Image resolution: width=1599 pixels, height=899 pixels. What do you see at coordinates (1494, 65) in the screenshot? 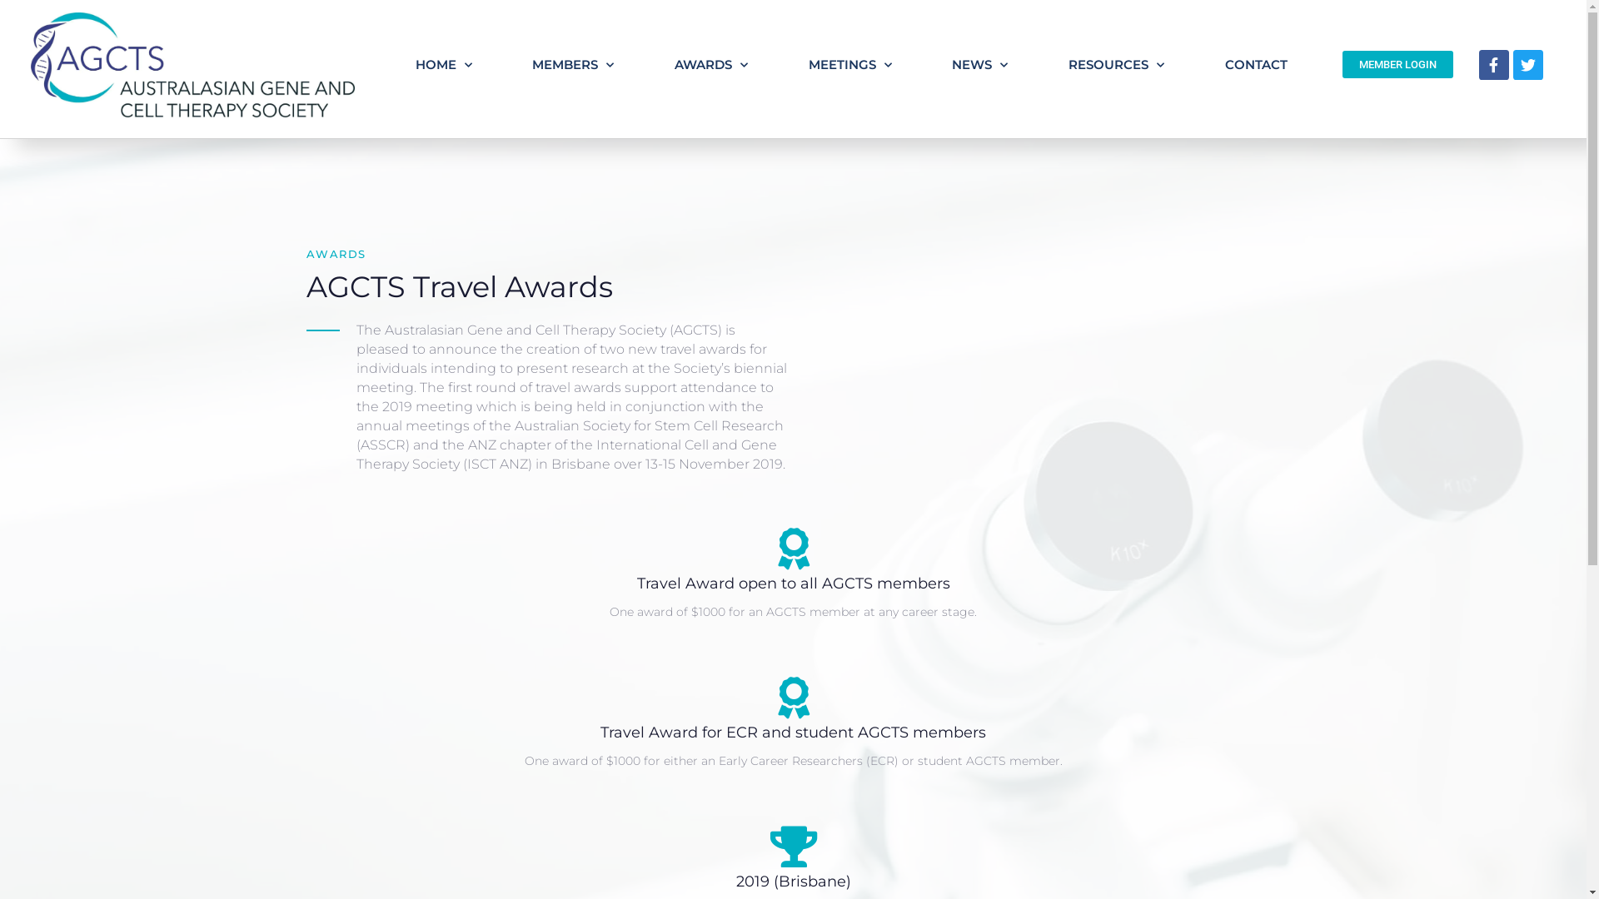
I see `Facebook-f` at bounding box center [1494, 65].